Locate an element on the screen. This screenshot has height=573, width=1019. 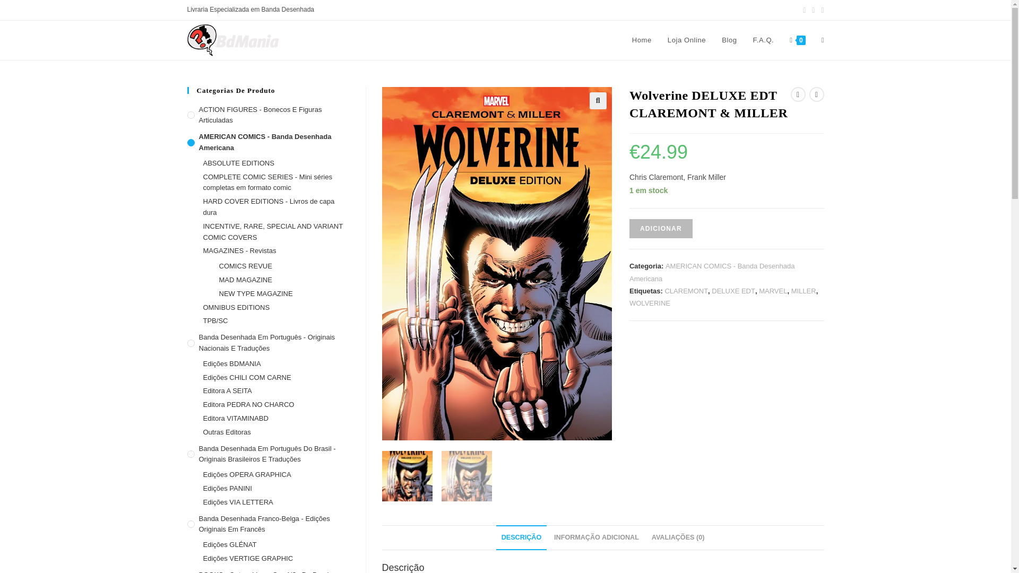
CLAREMONT is located at coordinates (686, 291).